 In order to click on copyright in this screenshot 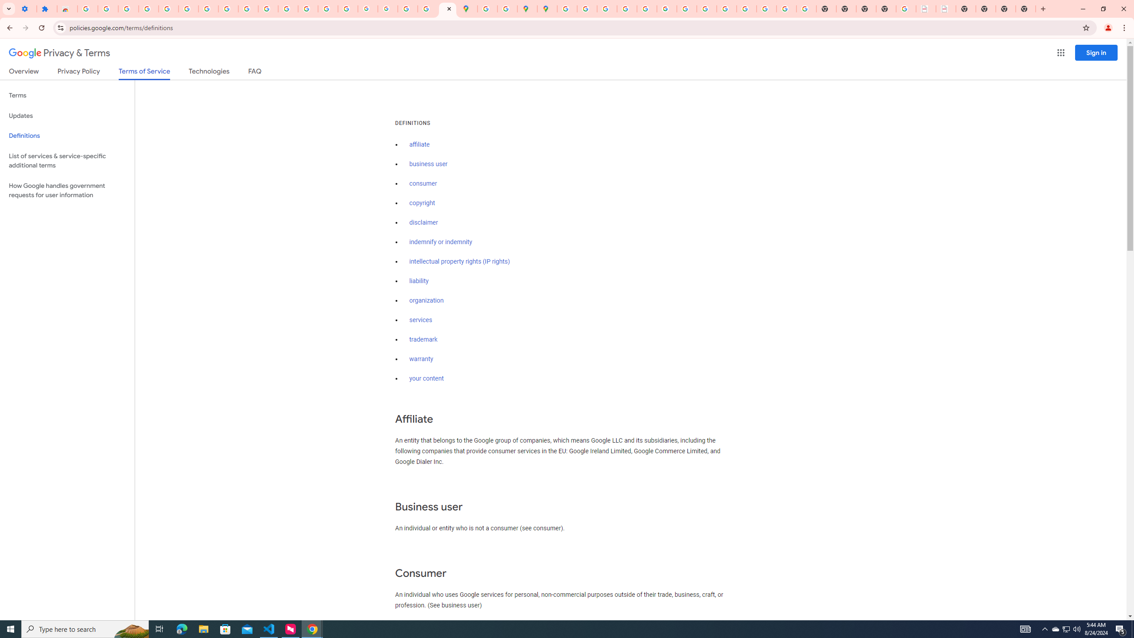, I will do `click(423, 203)`.